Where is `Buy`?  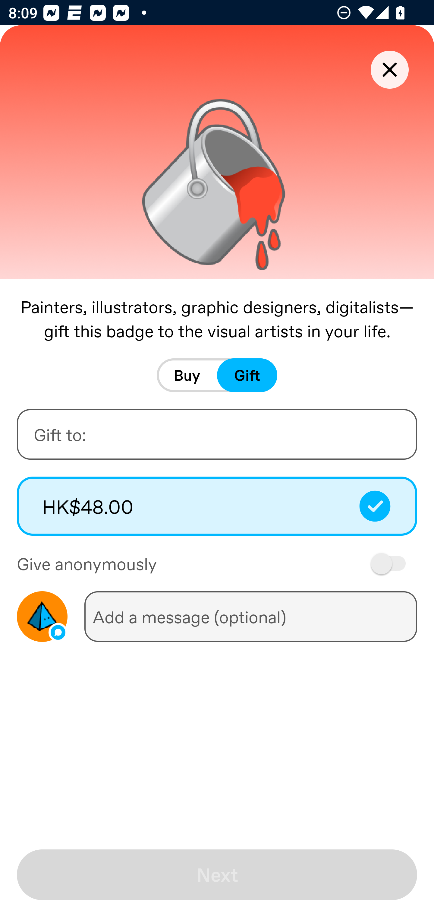
Buy is located at coordinates (187, 375).